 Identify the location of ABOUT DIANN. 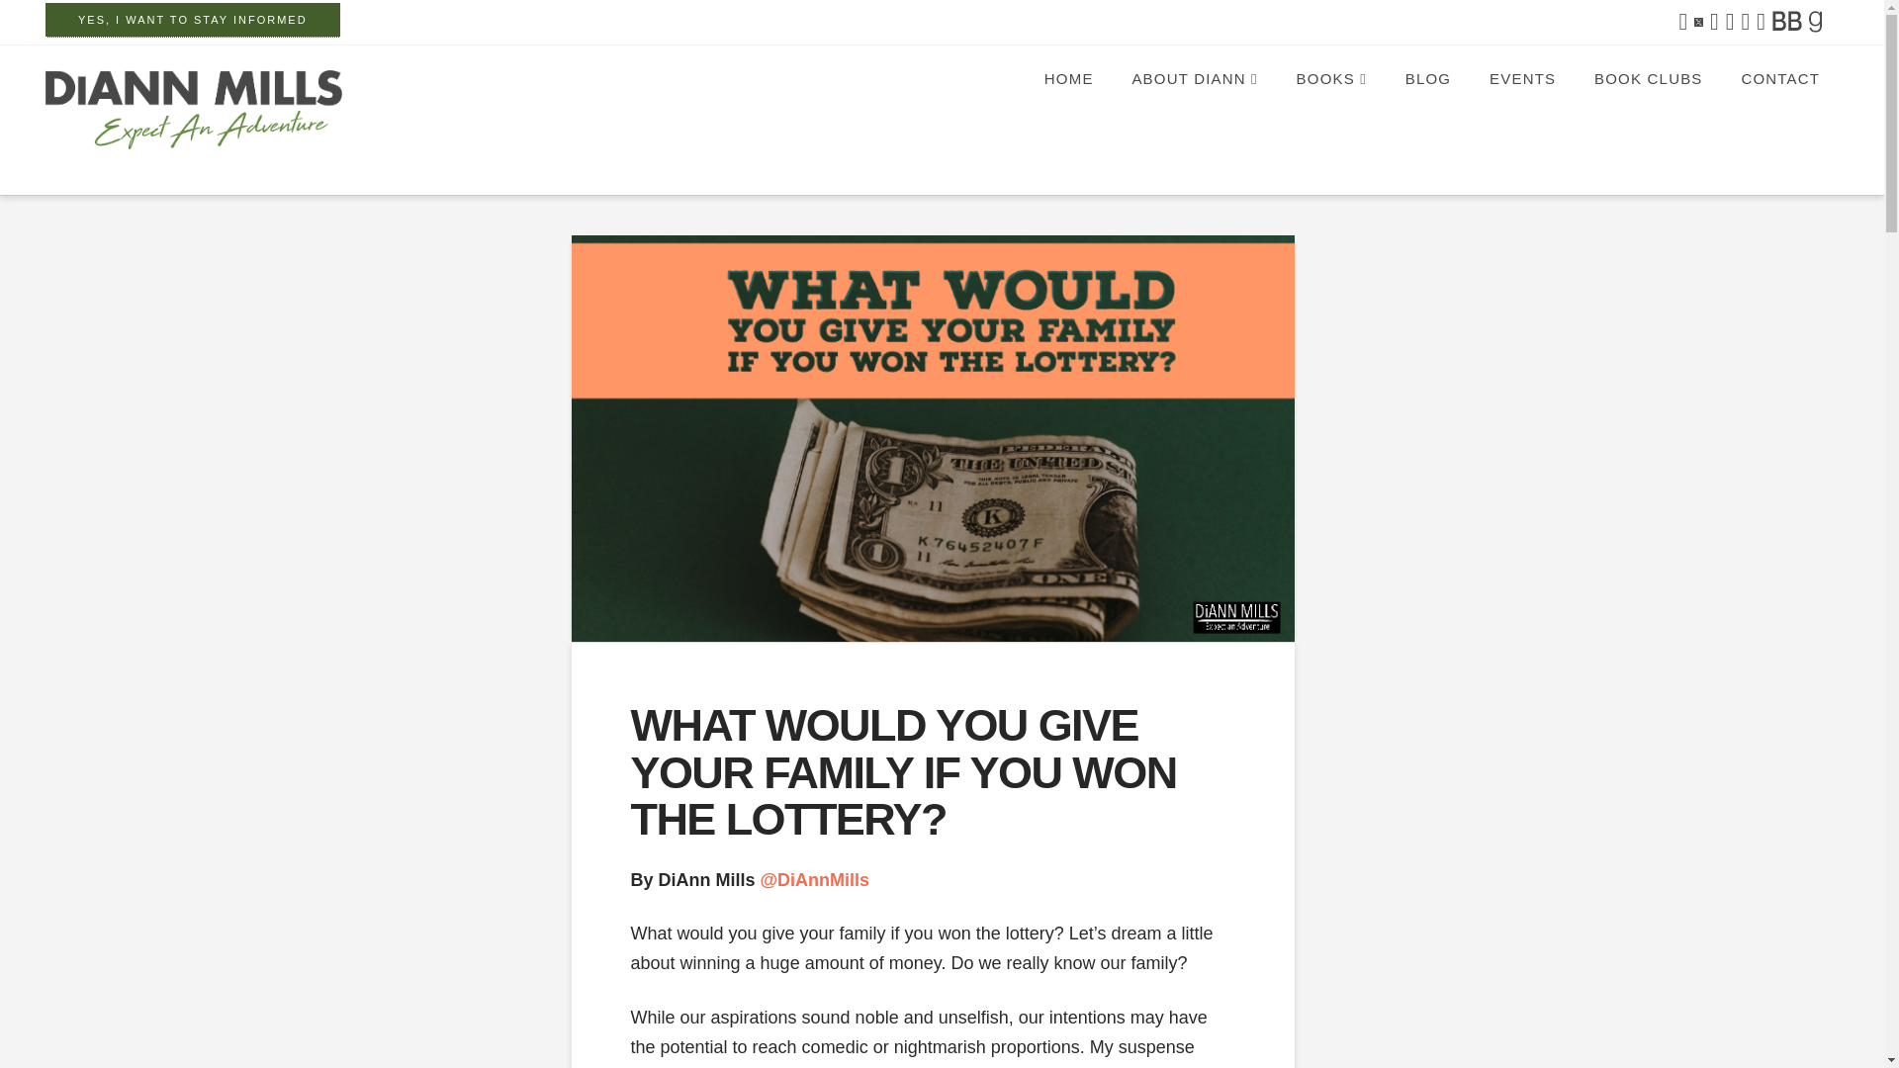
(1193, 116).